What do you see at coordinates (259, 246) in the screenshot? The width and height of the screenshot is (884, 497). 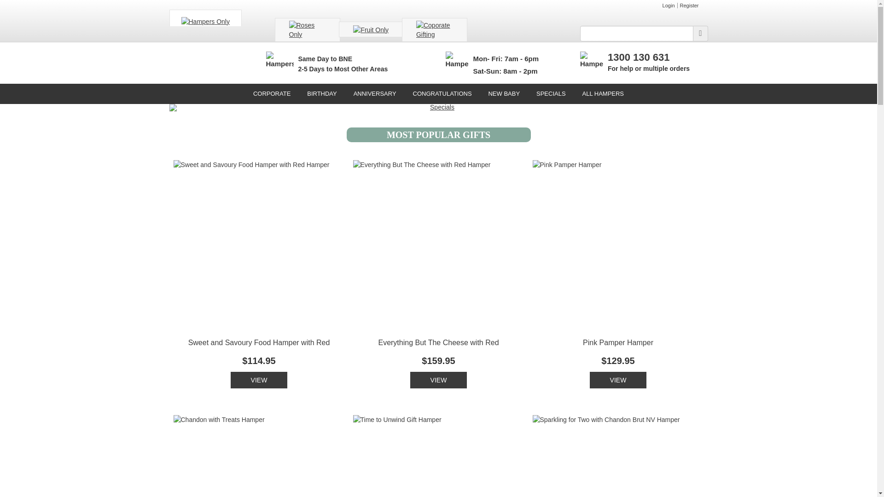 I see `Sweet and Savoury Food Hamper with Red by Hampers Only` at bounding box center [259, 246].